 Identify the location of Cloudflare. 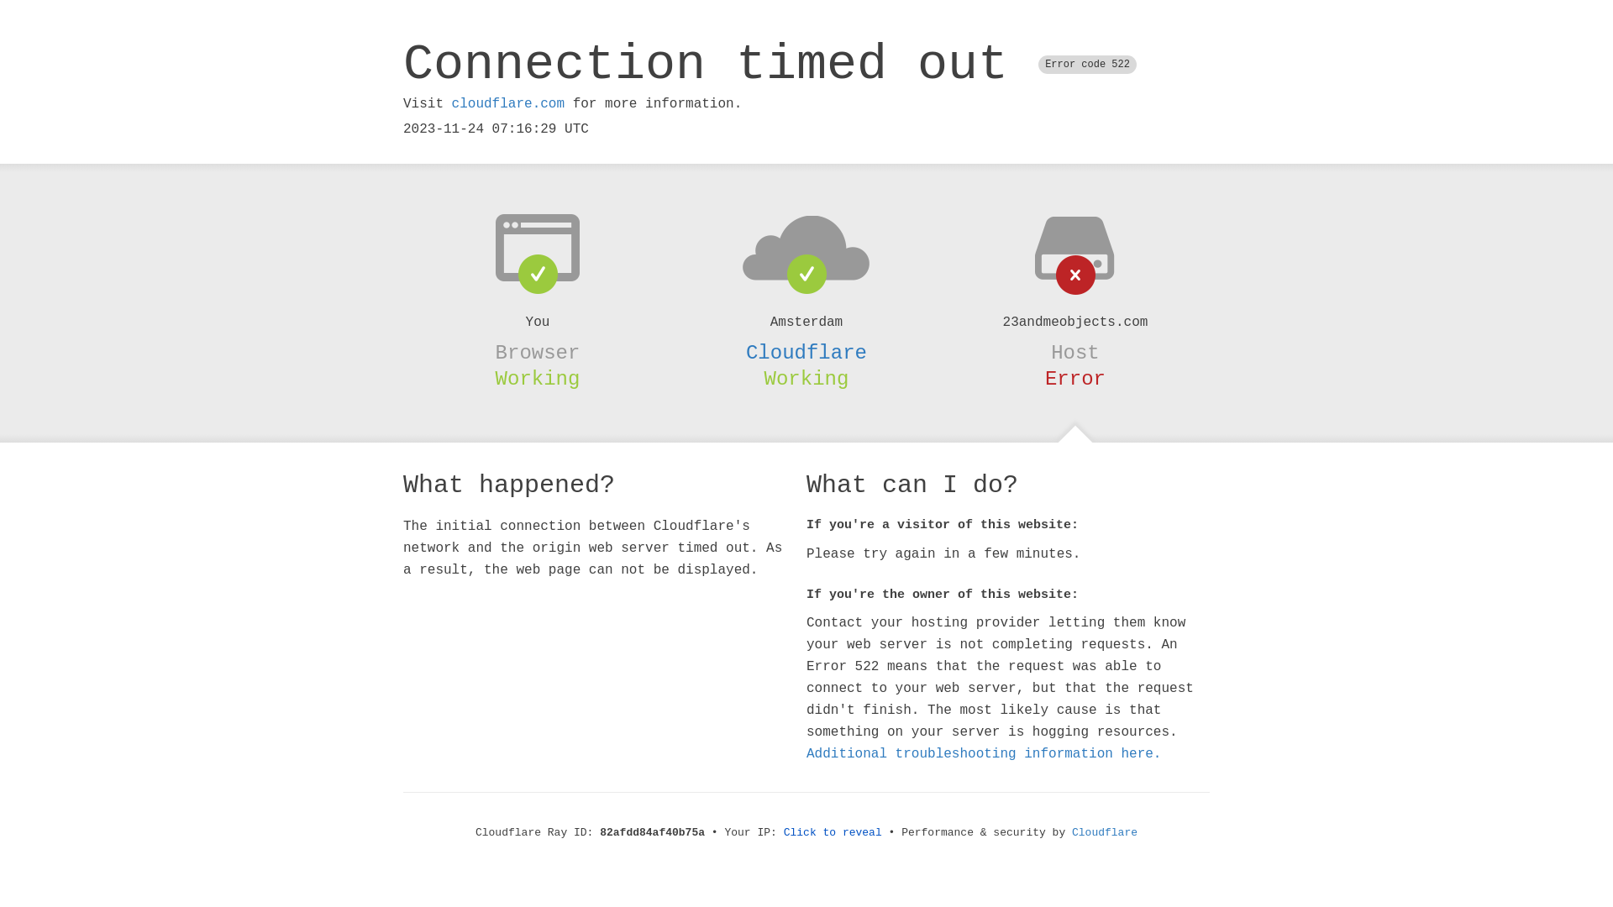
(1105, 833).